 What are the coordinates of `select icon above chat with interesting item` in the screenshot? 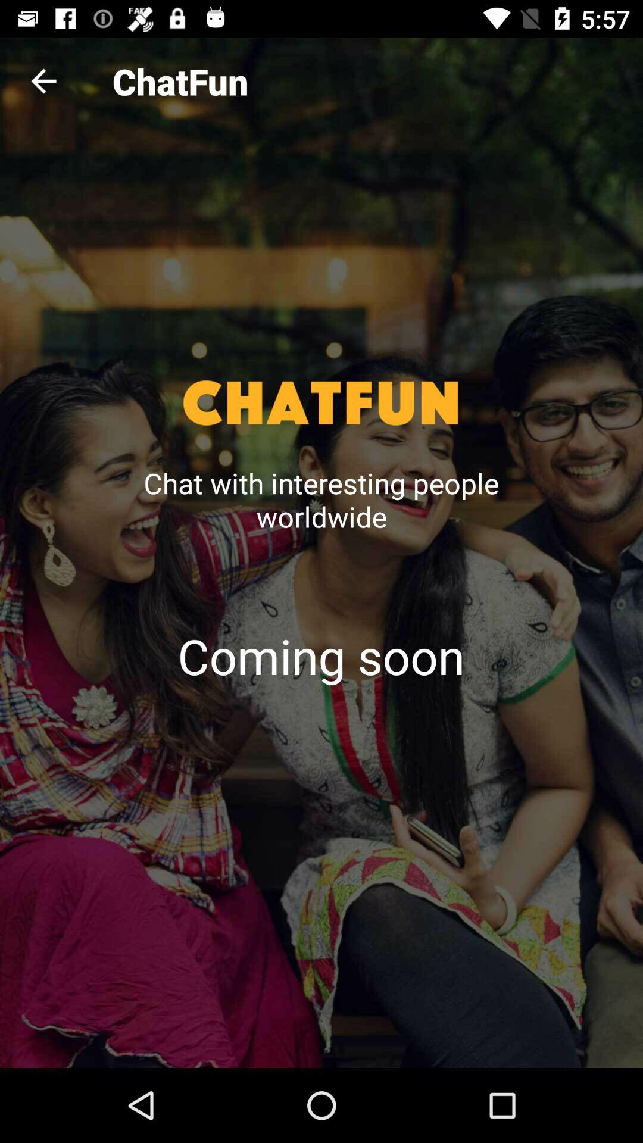 It's located at (43, 81).